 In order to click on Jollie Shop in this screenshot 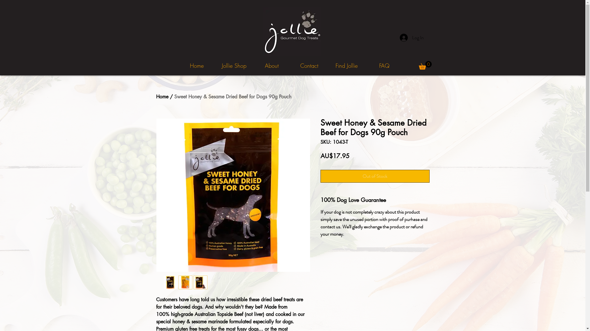, I will do `click(234, 66)`.